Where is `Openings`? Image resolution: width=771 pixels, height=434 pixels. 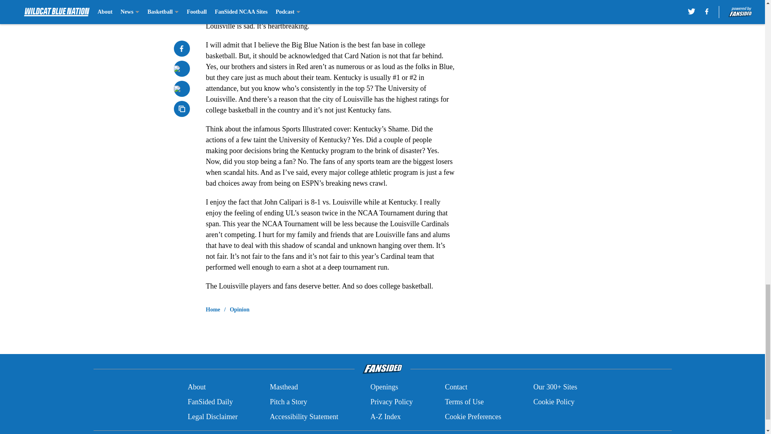 Openings is located at coordinates (384, 387).